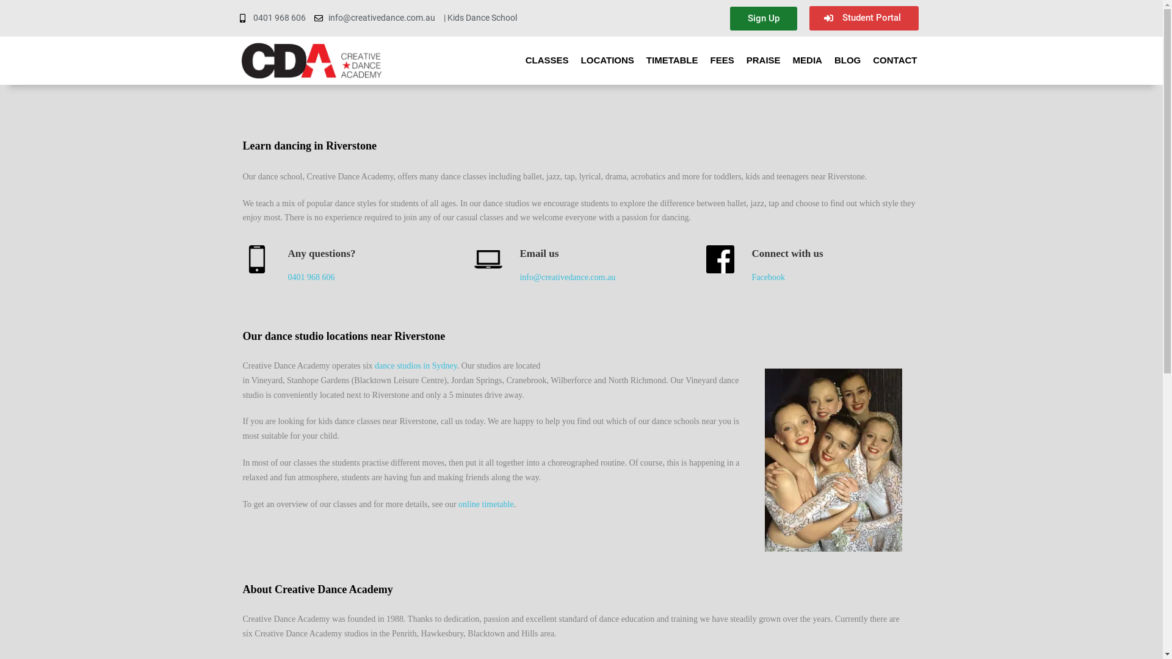  What do you see at coordinates (272, 18) in the screenshot?
I see `0401 968 606` at bounding box center [272, 18].